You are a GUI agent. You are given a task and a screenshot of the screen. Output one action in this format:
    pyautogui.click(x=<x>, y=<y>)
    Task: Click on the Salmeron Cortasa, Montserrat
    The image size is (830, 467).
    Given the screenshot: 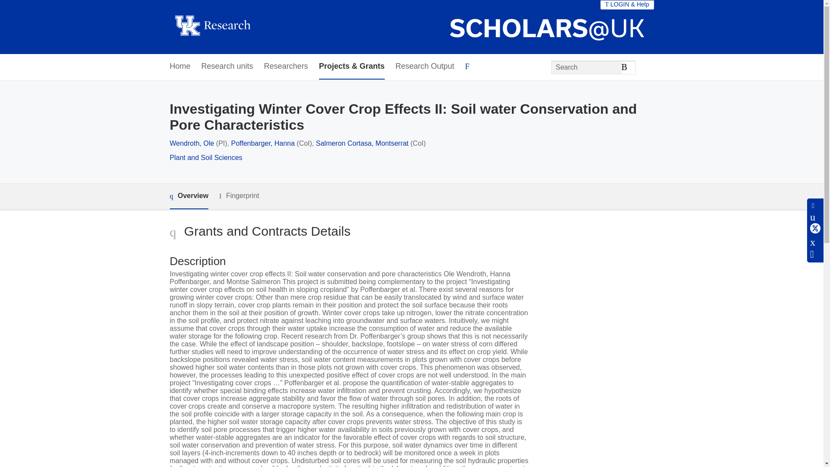 What is the action you would take?
    pyautogui.click(x=362, y=143)
    